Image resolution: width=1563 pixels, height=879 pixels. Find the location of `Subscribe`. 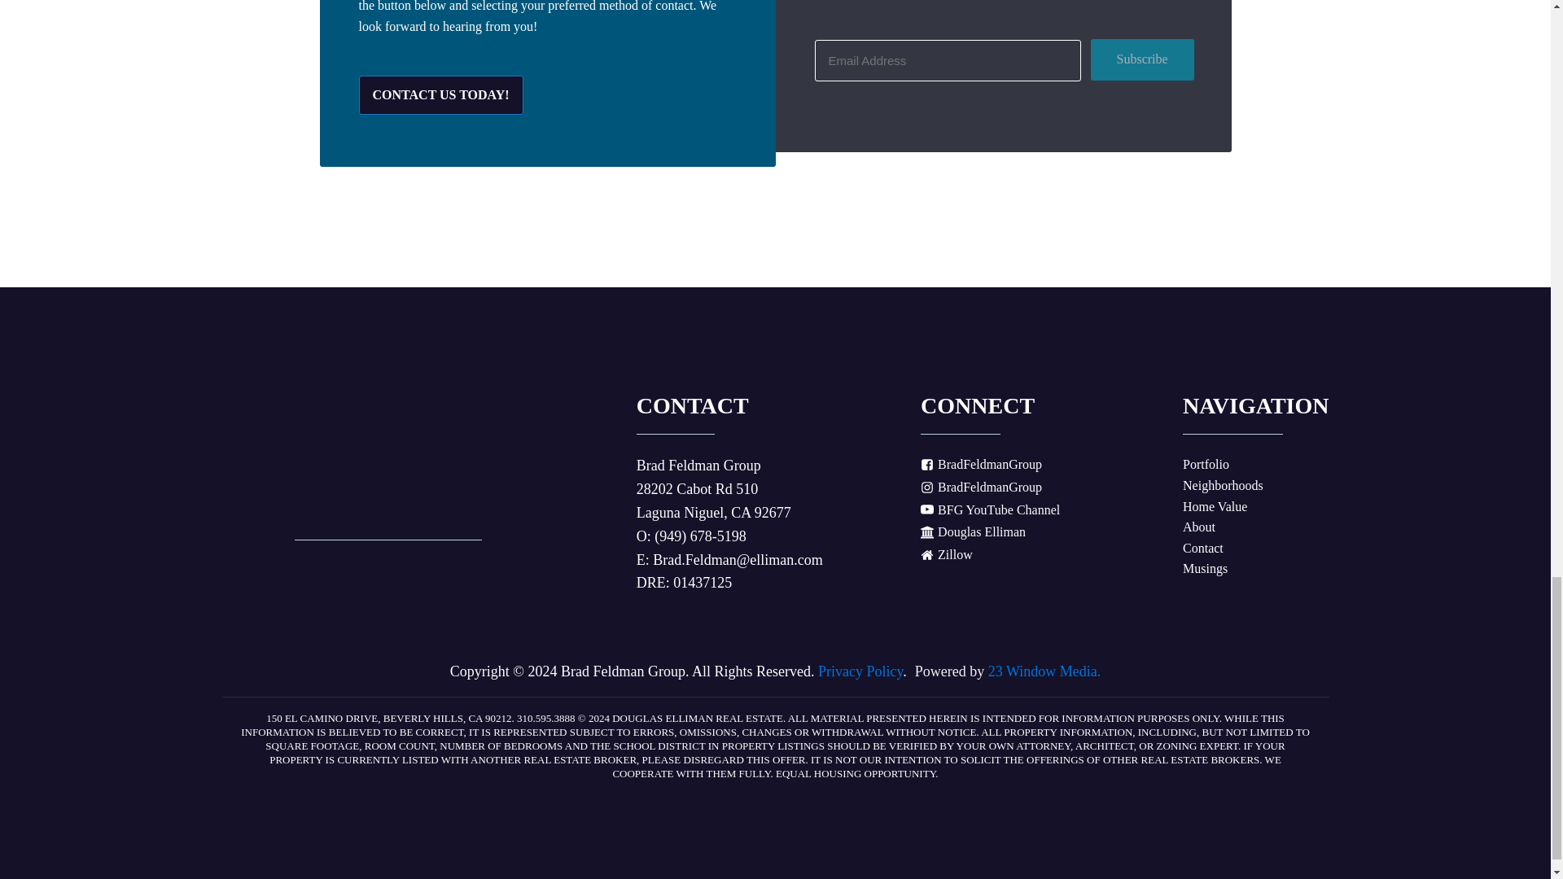

Subscribe is located at coordinates (1142, 59).